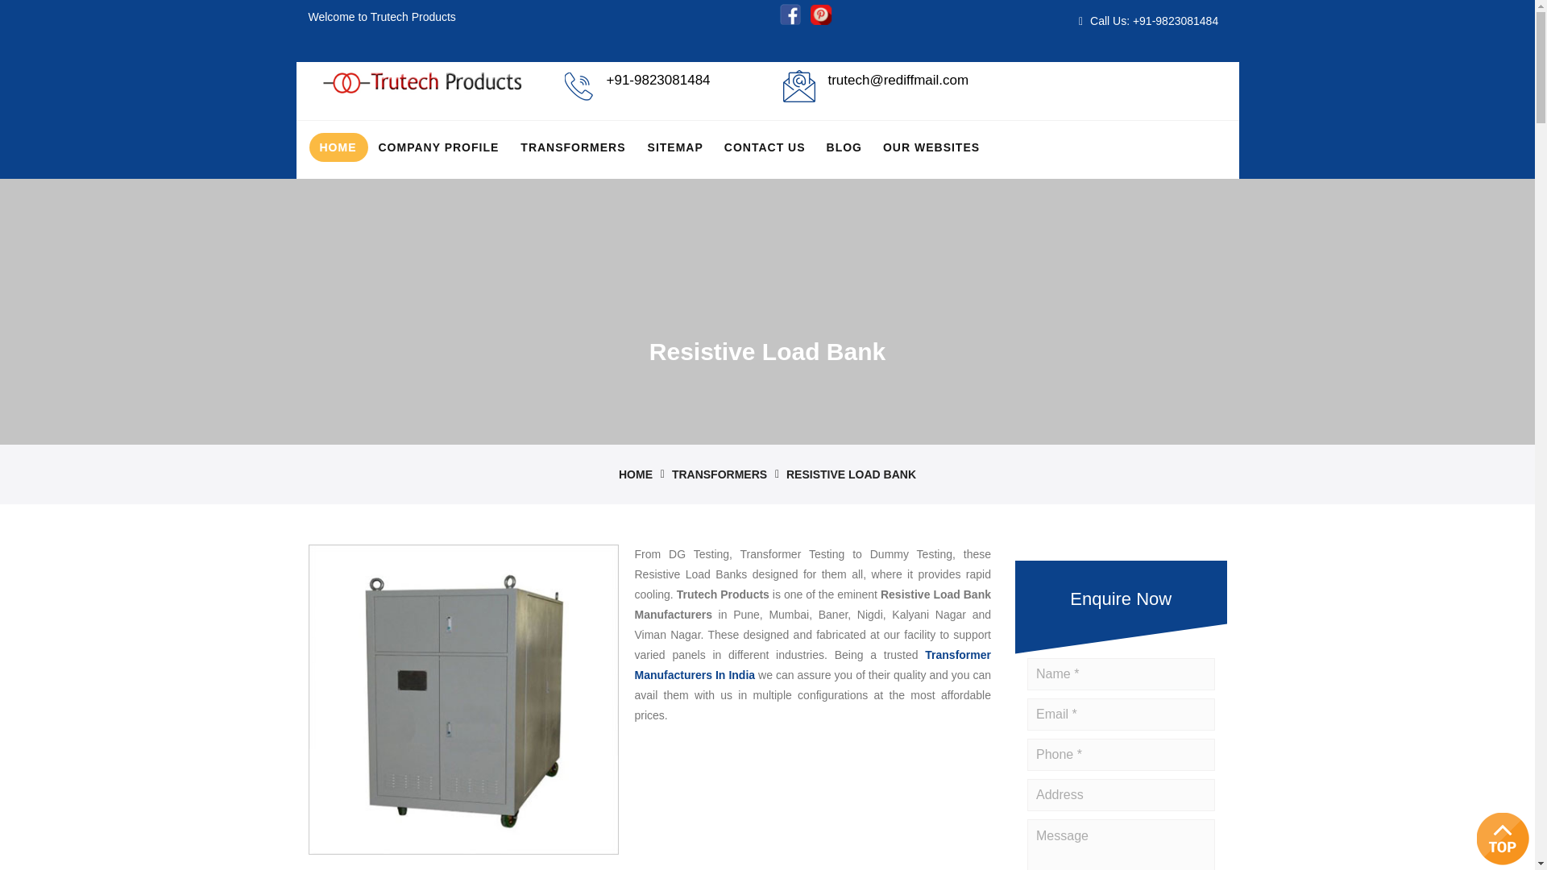 This screenshot has height=870, width=1547. Describe the element at coordinates (573, 147) in the screenshot. I see `TRANSFORMERS` at that location.